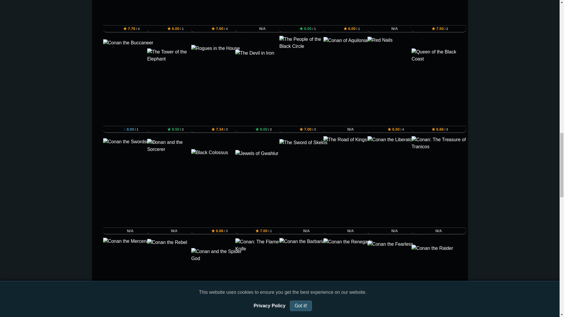 This screenshot has height=317, width=564. I want to click on Conan the Usurper by L. Sprague de Camp, Robert E. Howard, so click(174, 13).